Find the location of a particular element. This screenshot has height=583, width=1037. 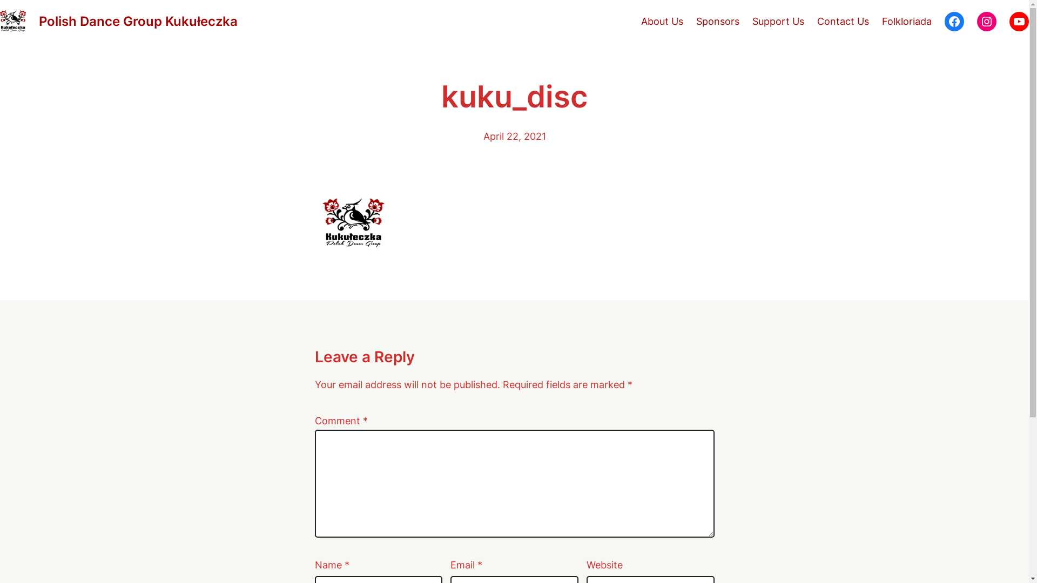

Folkloriada is located at coordinates (907, 22).